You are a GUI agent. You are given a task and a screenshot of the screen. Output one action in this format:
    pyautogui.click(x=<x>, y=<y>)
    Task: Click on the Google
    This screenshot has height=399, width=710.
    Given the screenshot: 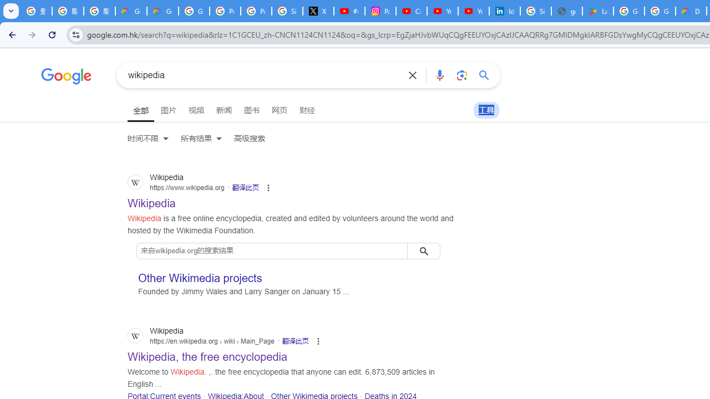 What is the action you would take?
    pyautogui.click(x=67, y=78)
    